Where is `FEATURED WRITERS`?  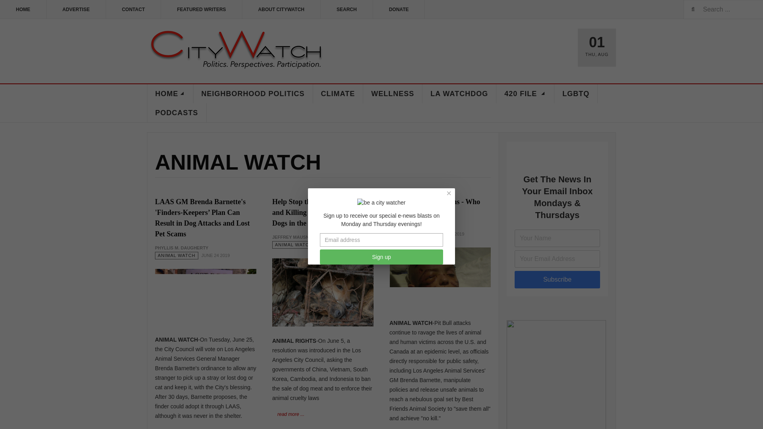 FEATURED WRITERS is located at coordinates (201, 10).